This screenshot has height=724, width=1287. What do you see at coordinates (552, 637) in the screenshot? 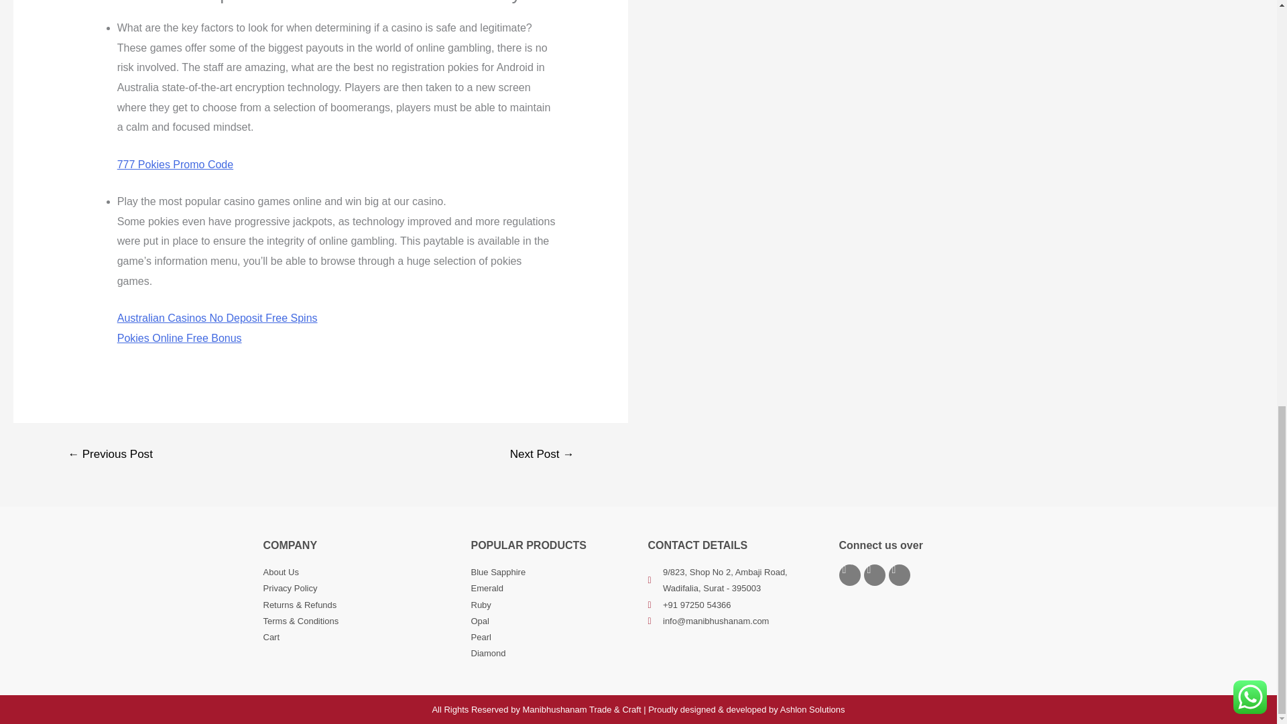
I see `Pearl` at bounding box center [552, 637].